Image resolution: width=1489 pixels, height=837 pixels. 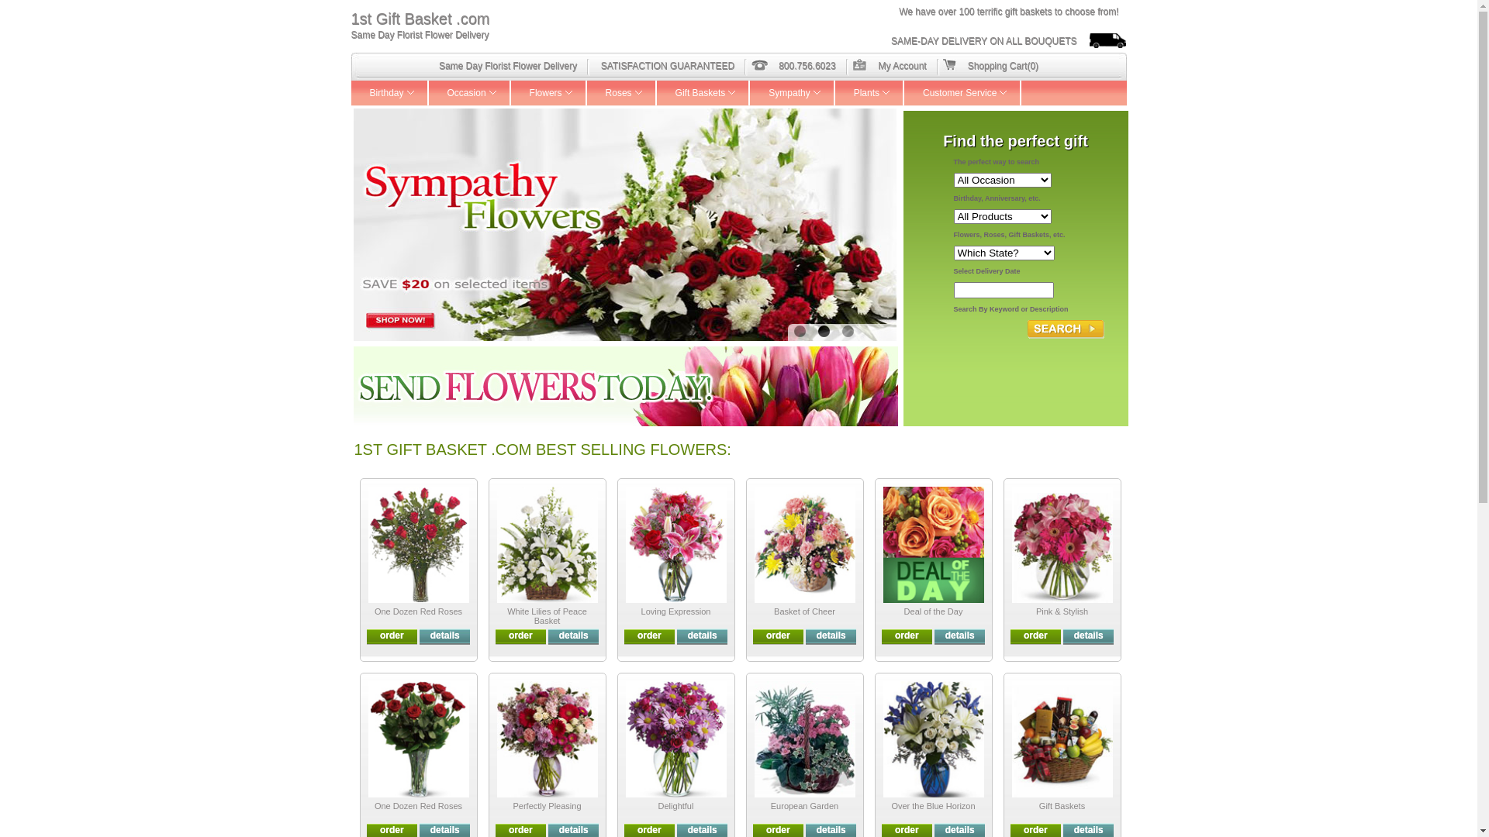 What do you see at coordinates (622, 93) in the screenshot?
I see `Roses` at bounding box center [622, 93].